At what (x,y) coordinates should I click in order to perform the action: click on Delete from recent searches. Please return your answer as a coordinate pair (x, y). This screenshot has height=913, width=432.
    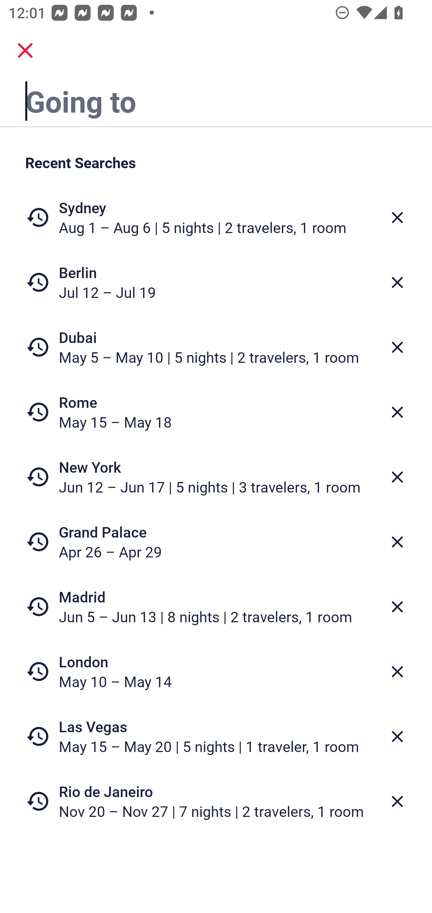
    Looking at the image, I should click on (397, 347).